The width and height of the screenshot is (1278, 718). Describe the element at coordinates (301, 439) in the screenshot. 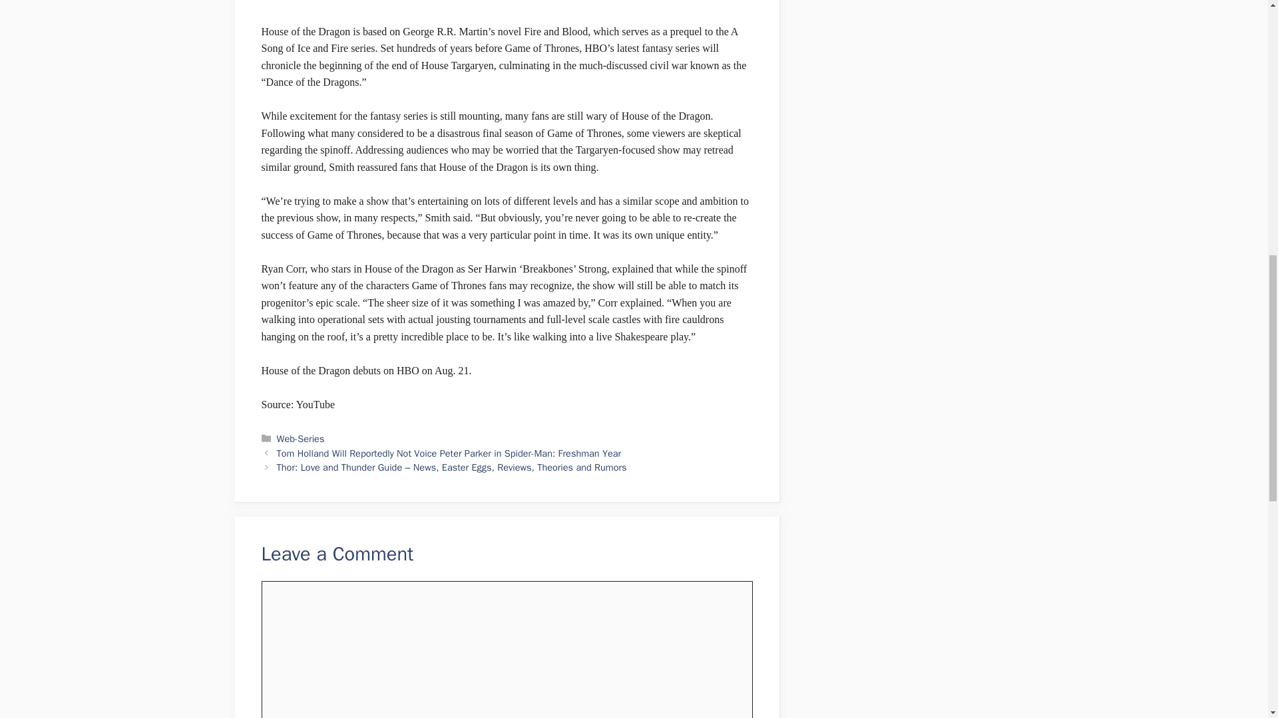

I see `Web-Series` at that location.